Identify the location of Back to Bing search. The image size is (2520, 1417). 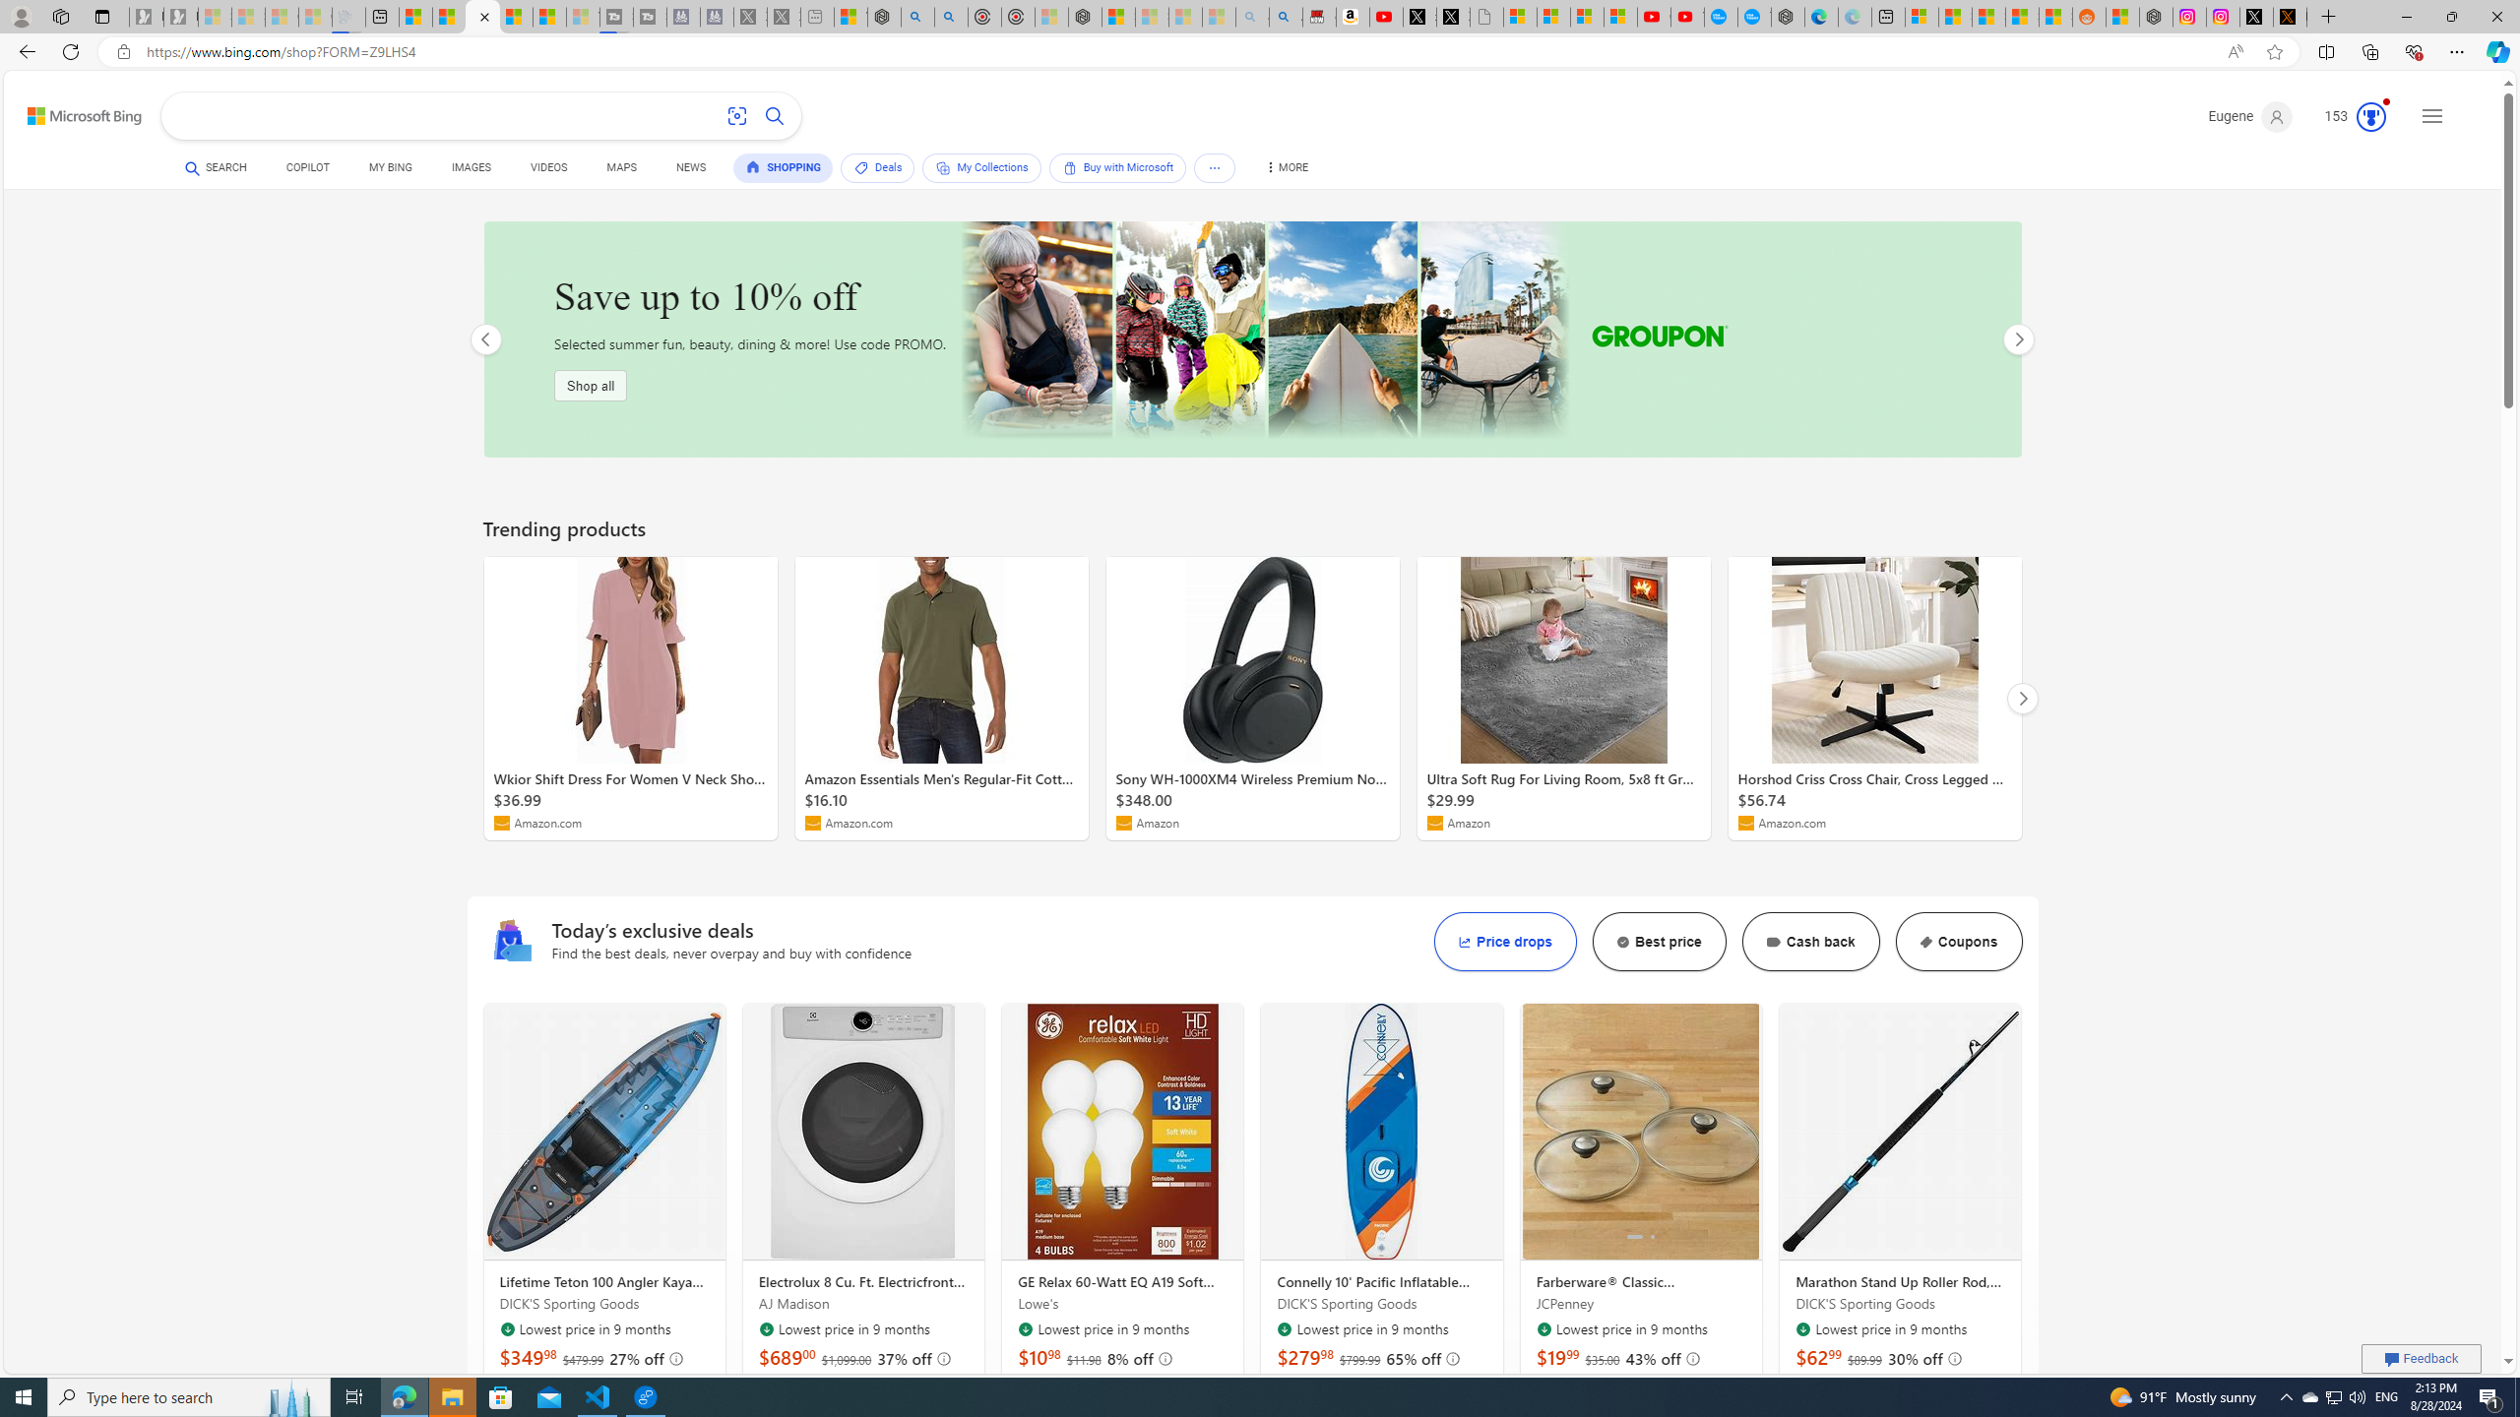
(73, 111).